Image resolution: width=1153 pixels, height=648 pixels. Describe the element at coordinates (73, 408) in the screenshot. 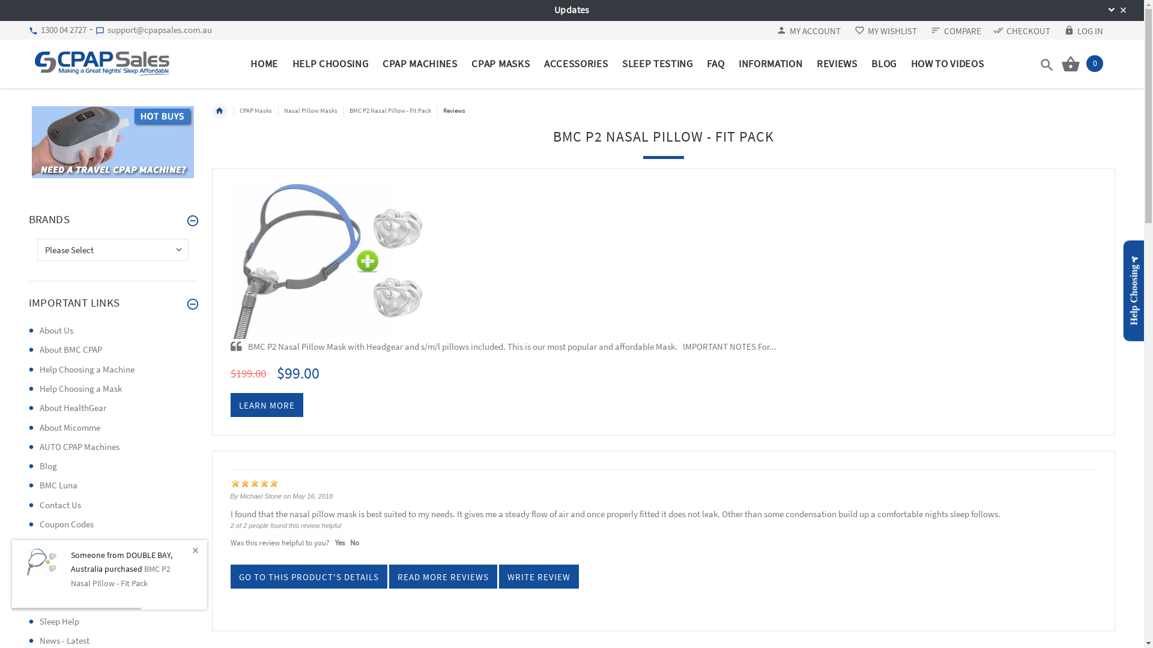

I see `About HealthGear` at that location.